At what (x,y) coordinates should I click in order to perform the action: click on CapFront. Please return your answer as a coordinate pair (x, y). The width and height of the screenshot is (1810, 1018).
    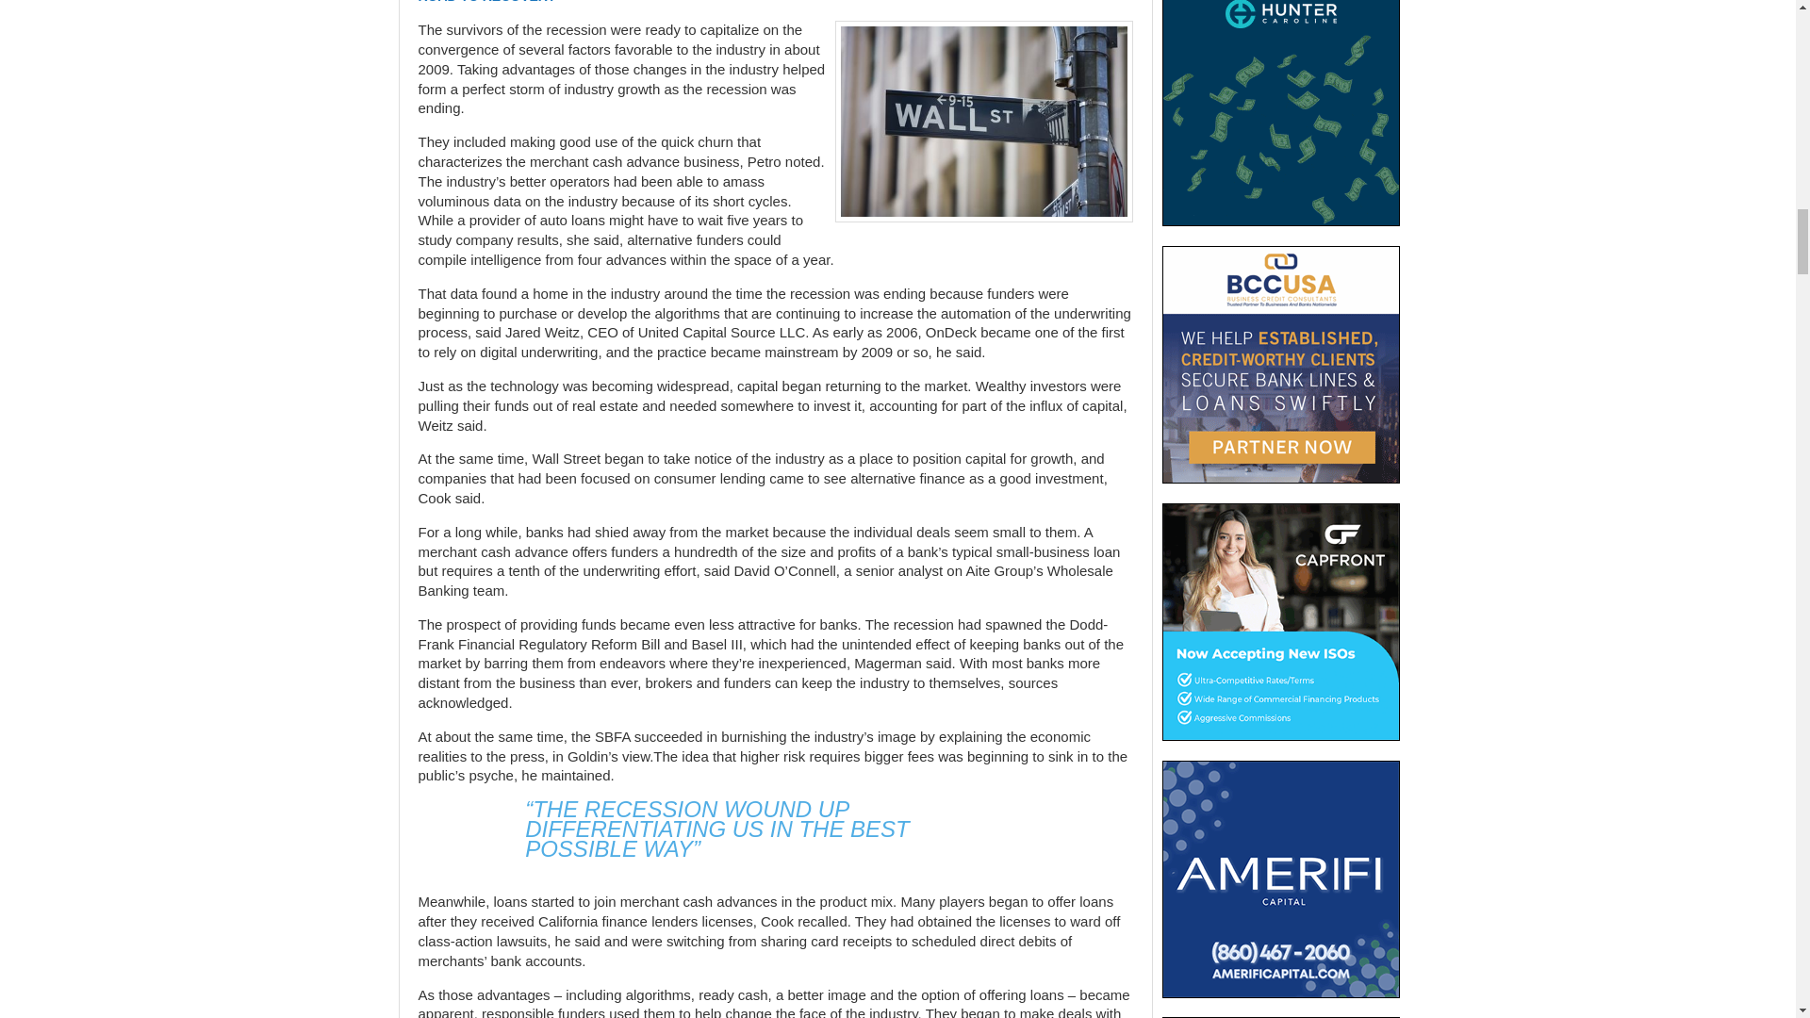
    Looking at the image, I should click on (1280, 622).